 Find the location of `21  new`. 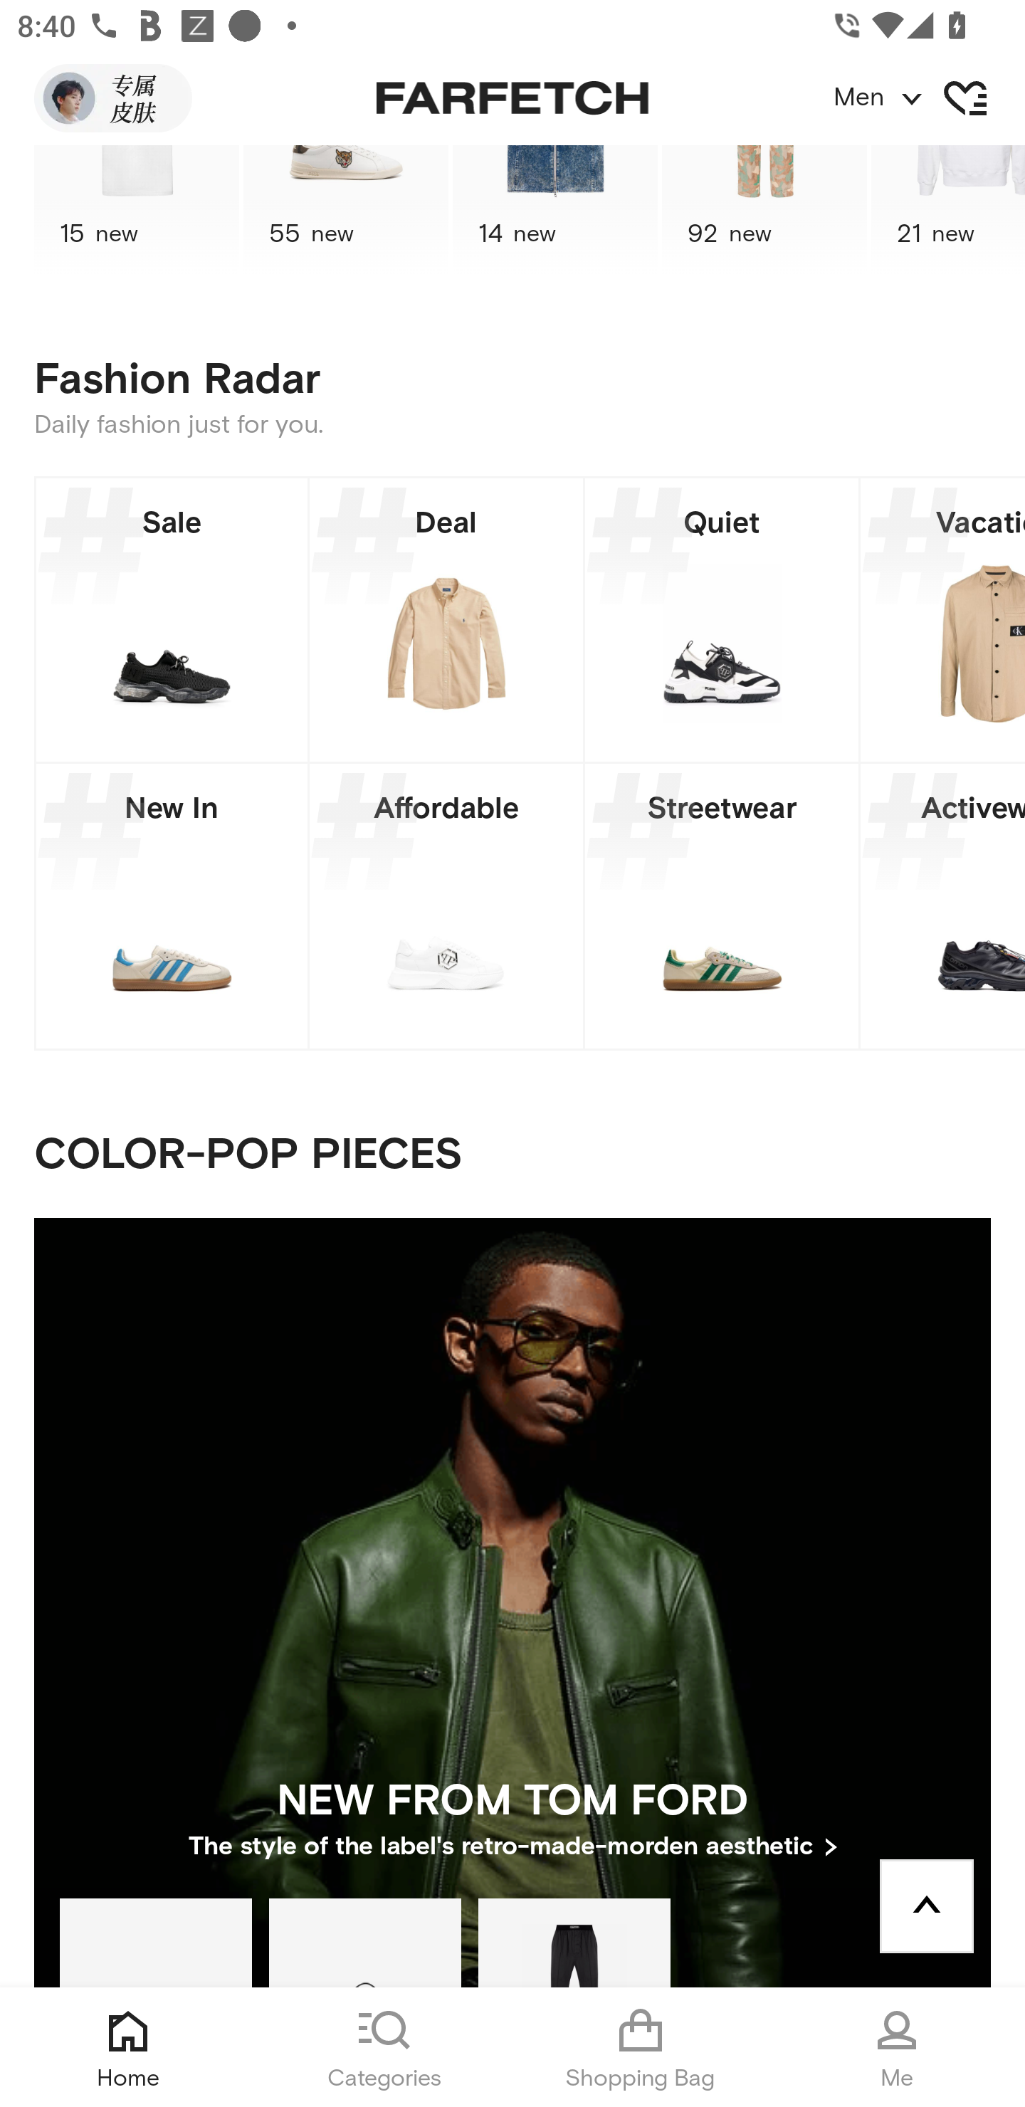

21  new is located at coordinates (948, 211).